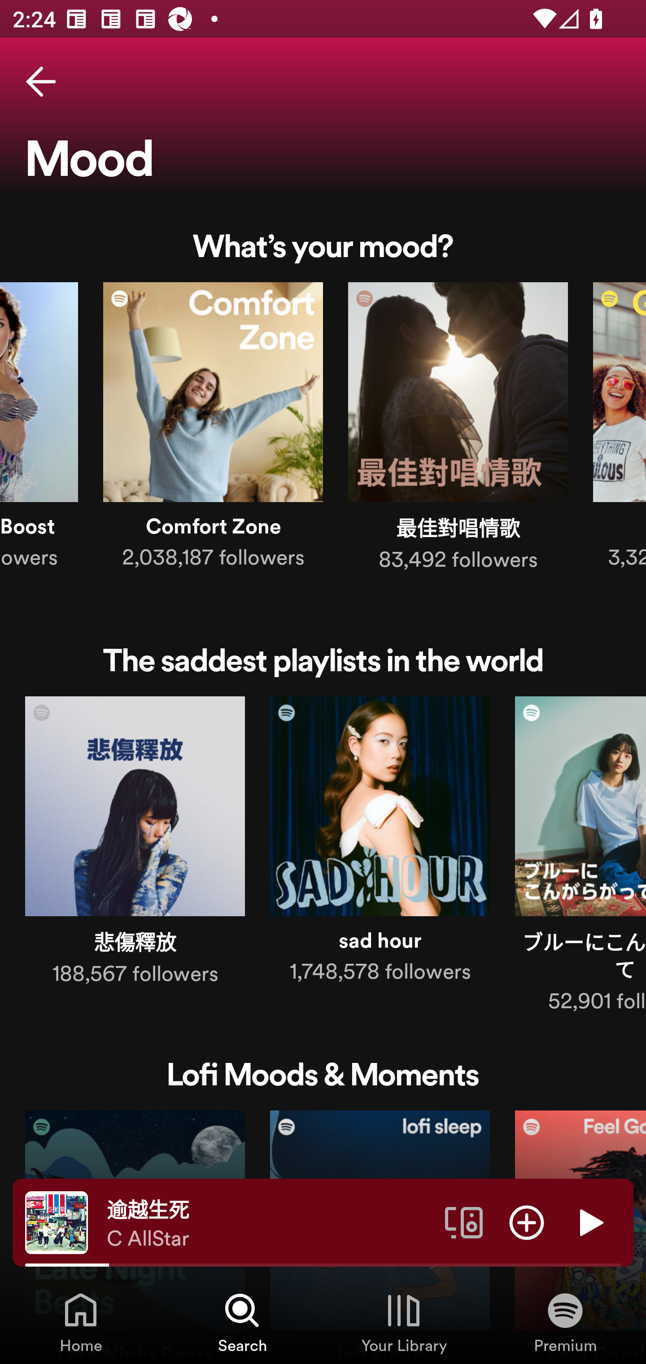 The height and width of the screenshot is (1364, 646). I want to click on 悲傷釋放
188,567 followers 悲傷釋放 188,567 followers, so click(135, 845).